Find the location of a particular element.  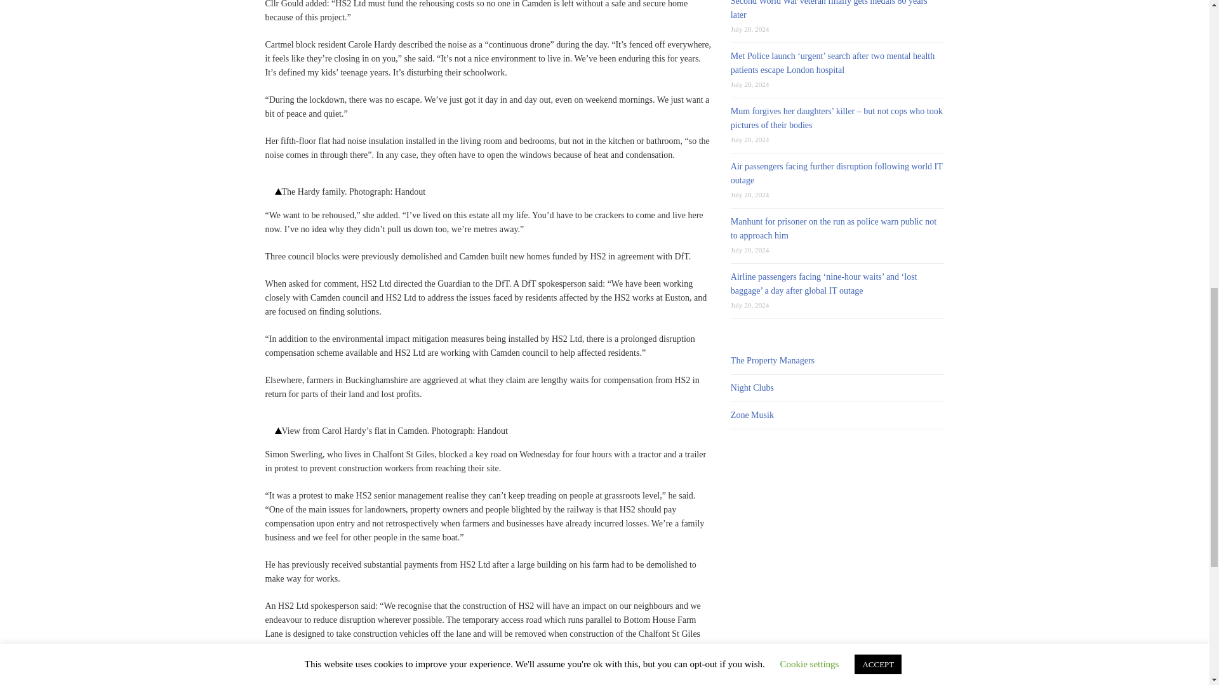

Night Clubs is located at coordinates (752, 387).